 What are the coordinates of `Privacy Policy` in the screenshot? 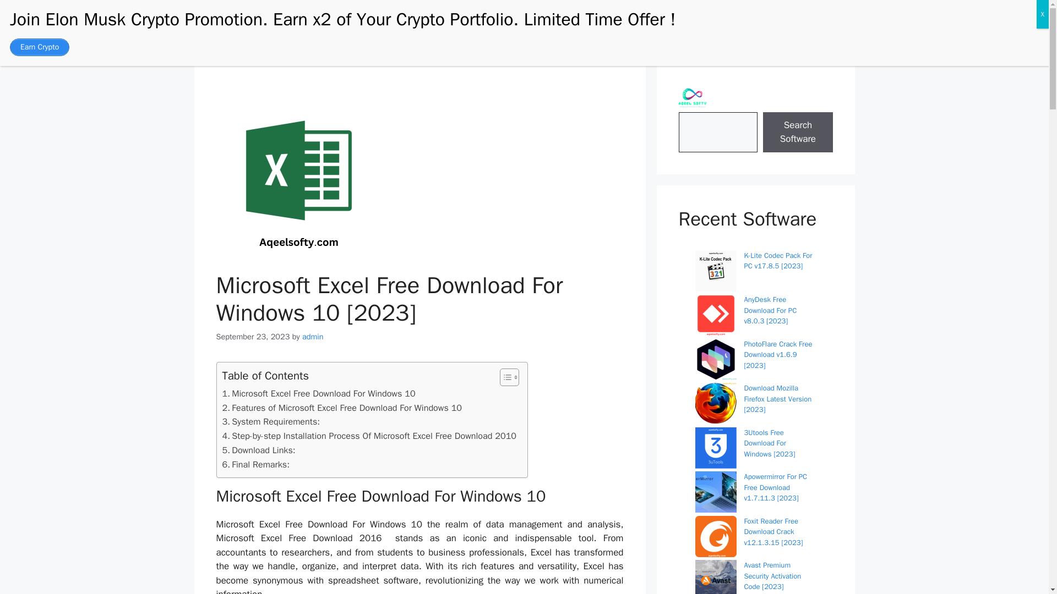 It's located at (737, 28).